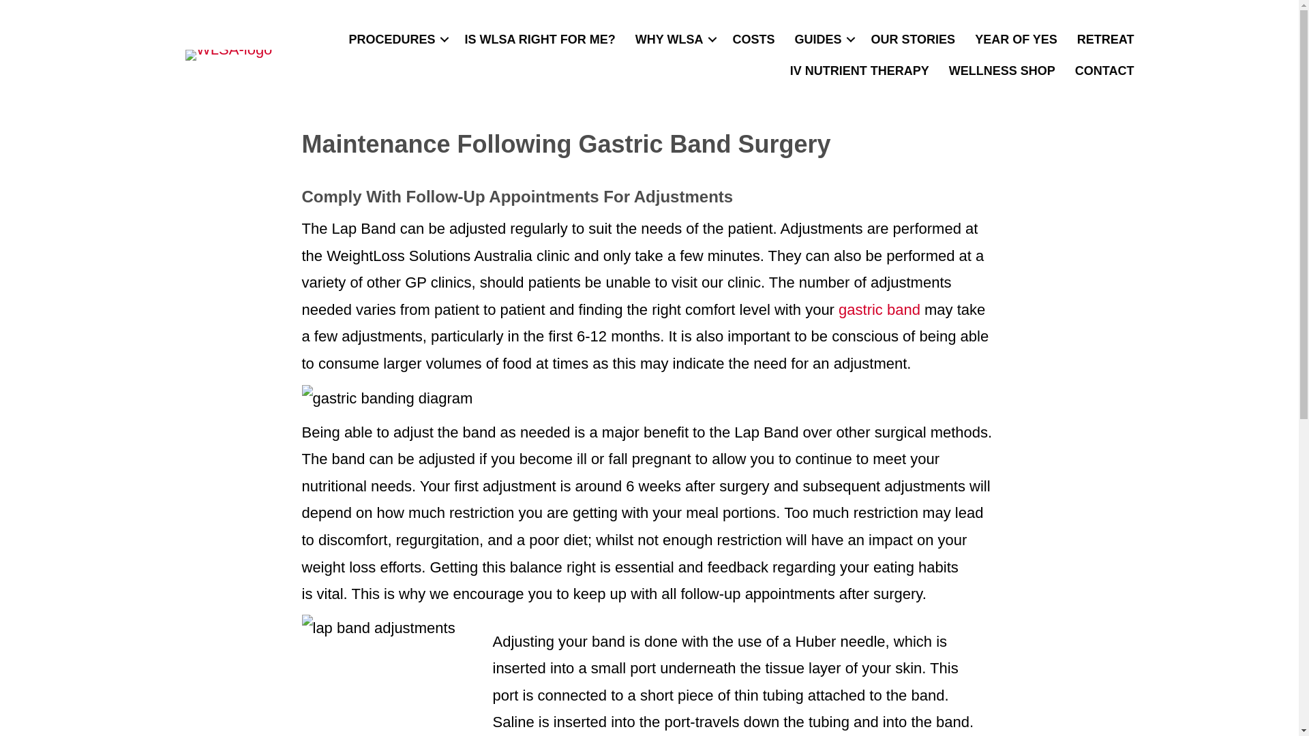 The image size is (1309, 736). Describe the element at coordinates (859, 71) in the screenshot. I see `IV NUTRIENT THERAPY` at that location.